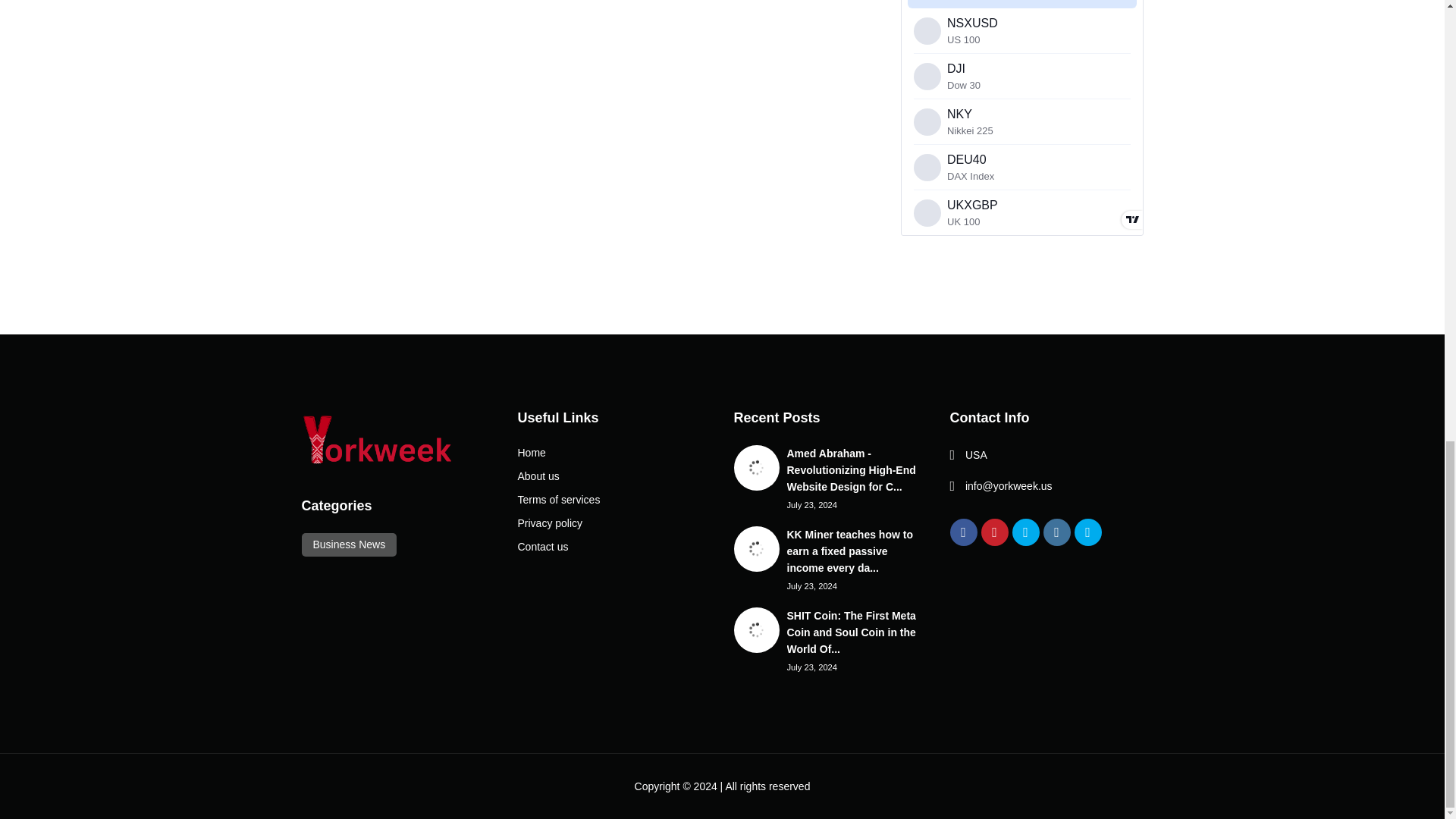 This screenshot has width=1456, height=819. Describe the element at coordinates (1022, 118) in the screenshot. I see `market overview TradingView widget` at that location.